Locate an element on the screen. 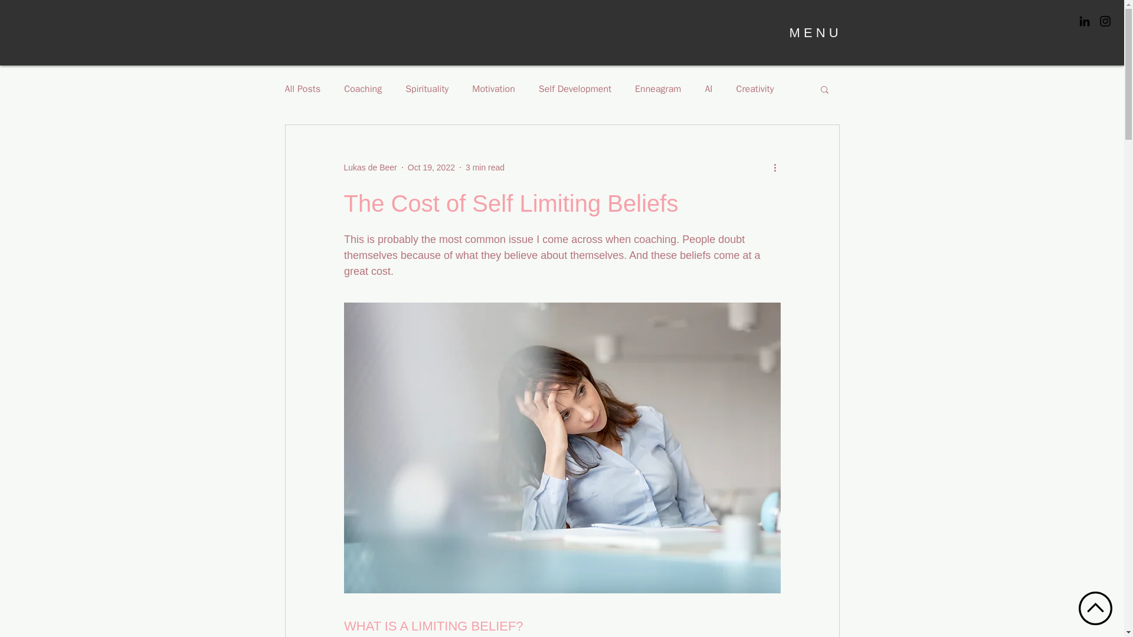  Creativity is located at coordinates (755, 88).